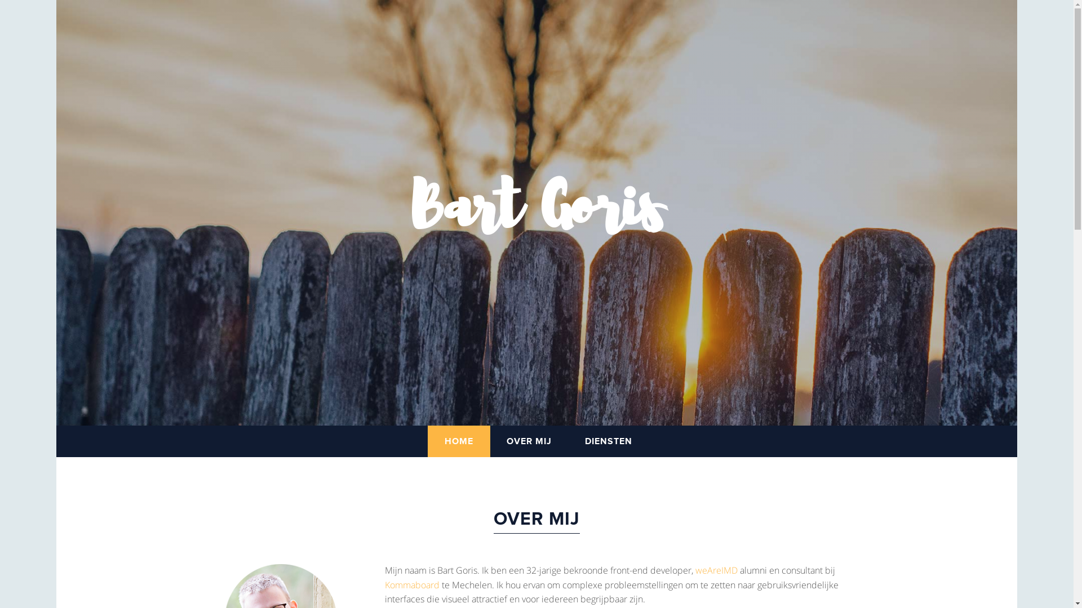 This screenshot has height=608, width=1082. What do you see at coordinates (717, 570) in the screenshot?
I see `weAreIMD` at bounding box center [717, 570].